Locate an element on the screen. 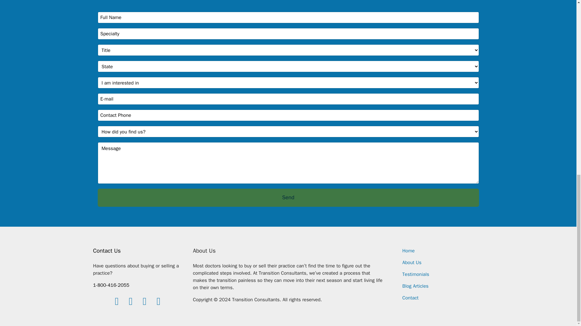  facebook is located at coordinates (117, 301).